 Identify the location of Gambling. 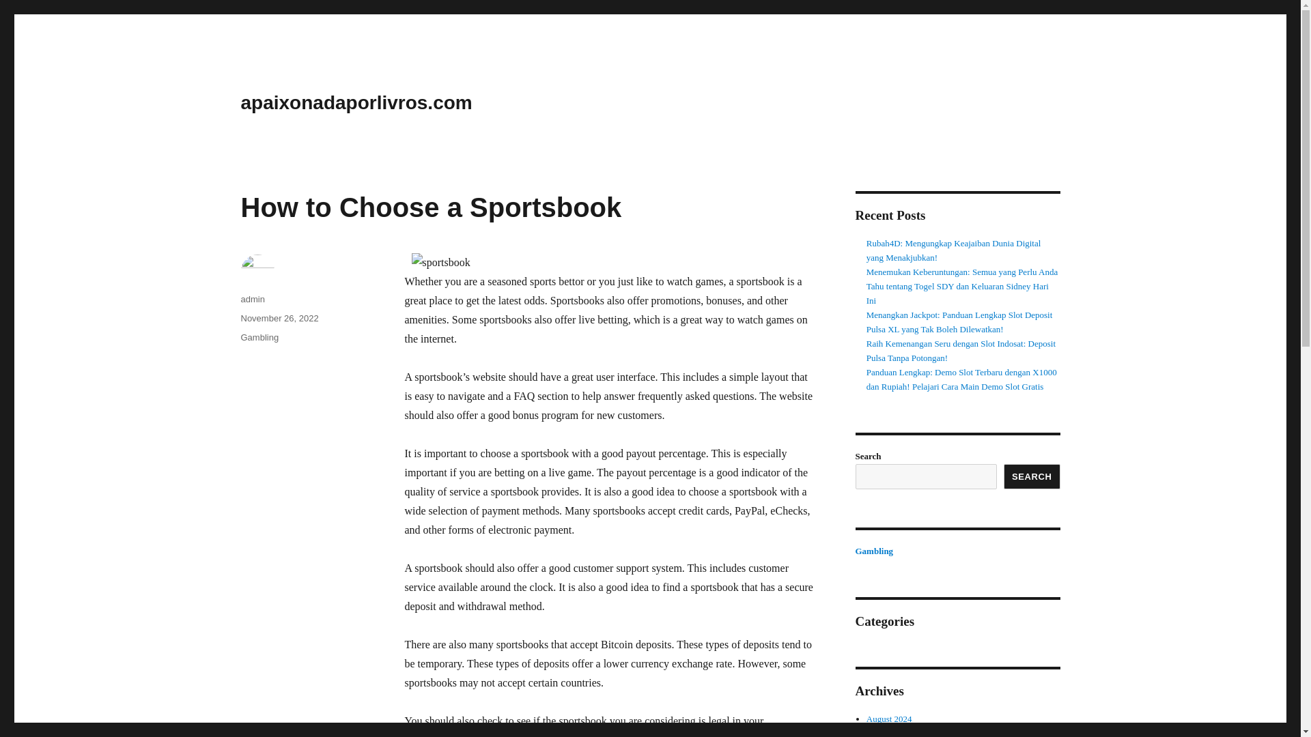
(873, 551).